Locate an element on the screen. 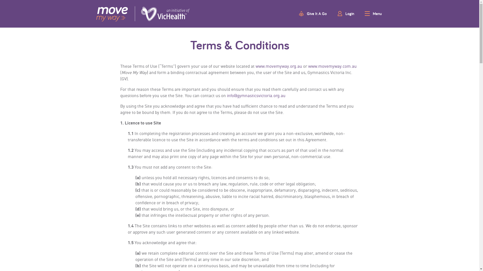 This screenshot has width=483, height=271. info@gymnasticsvictoria.org.au is located at coordinates (256, 95).